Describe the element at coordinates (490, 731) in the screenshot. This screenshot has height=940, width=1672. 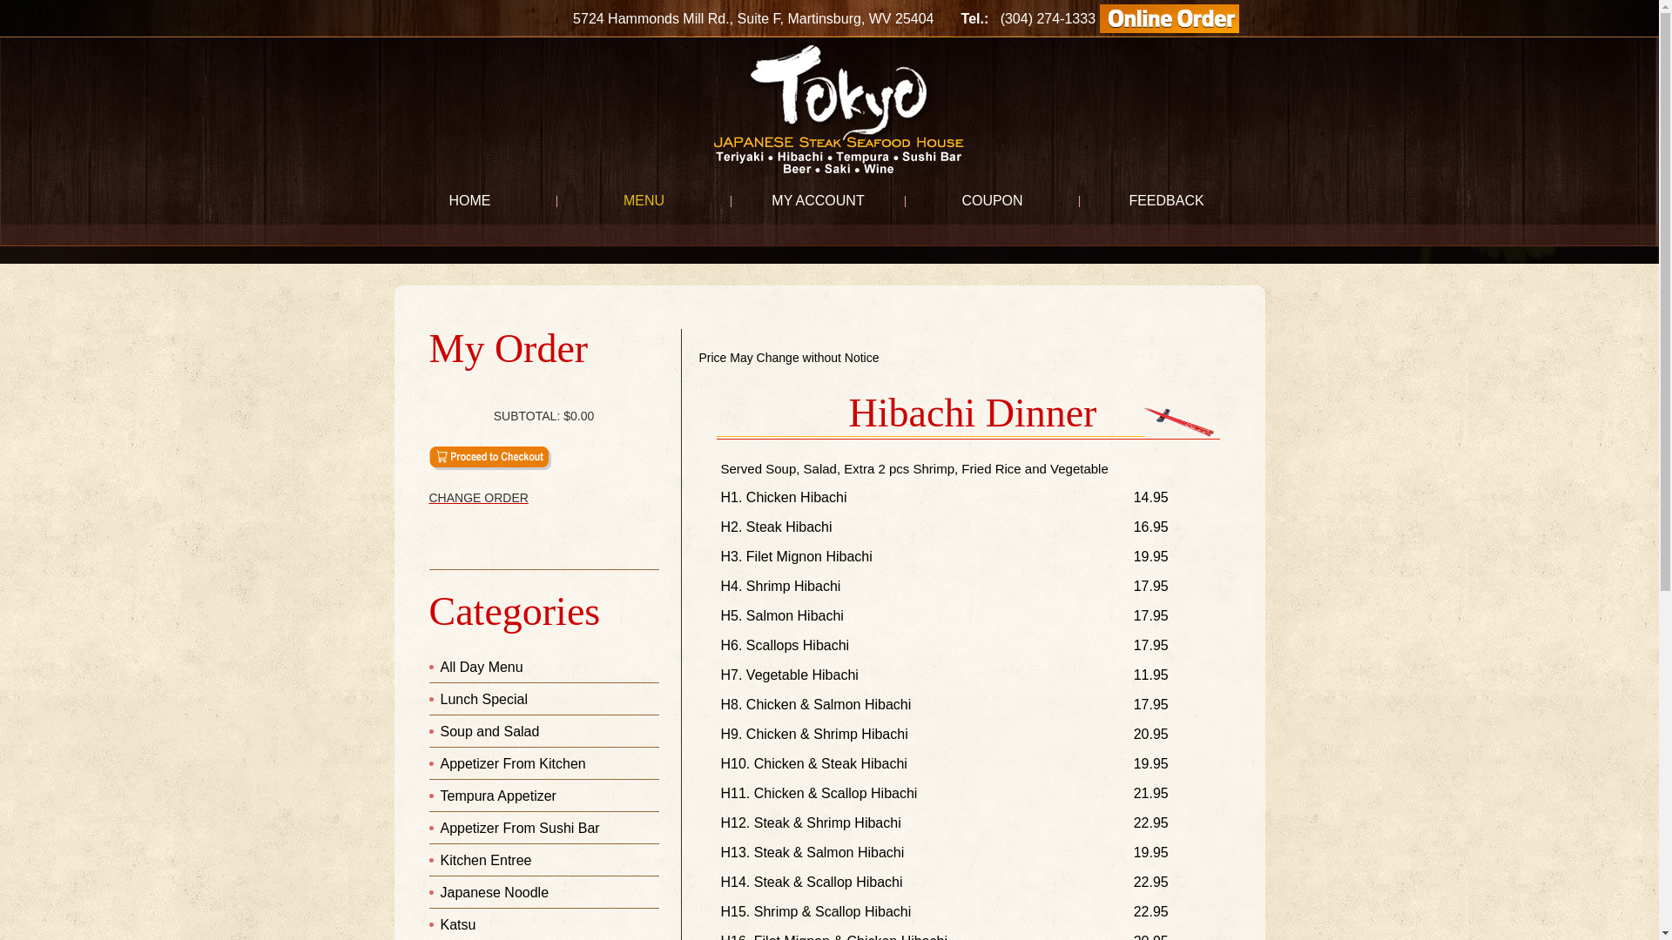
I see `Soup and Salad` at that location.